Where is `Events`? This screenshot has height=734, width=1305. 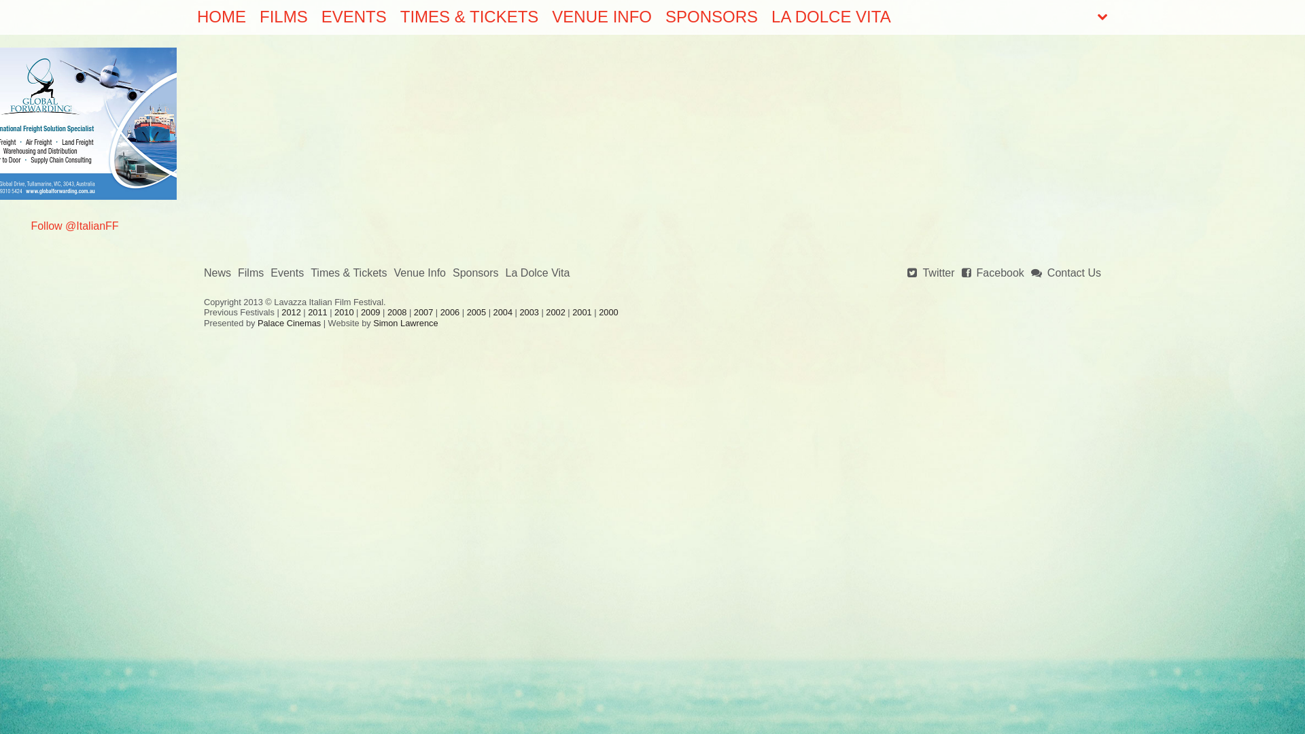 Events is located at coordinates (287, 273).